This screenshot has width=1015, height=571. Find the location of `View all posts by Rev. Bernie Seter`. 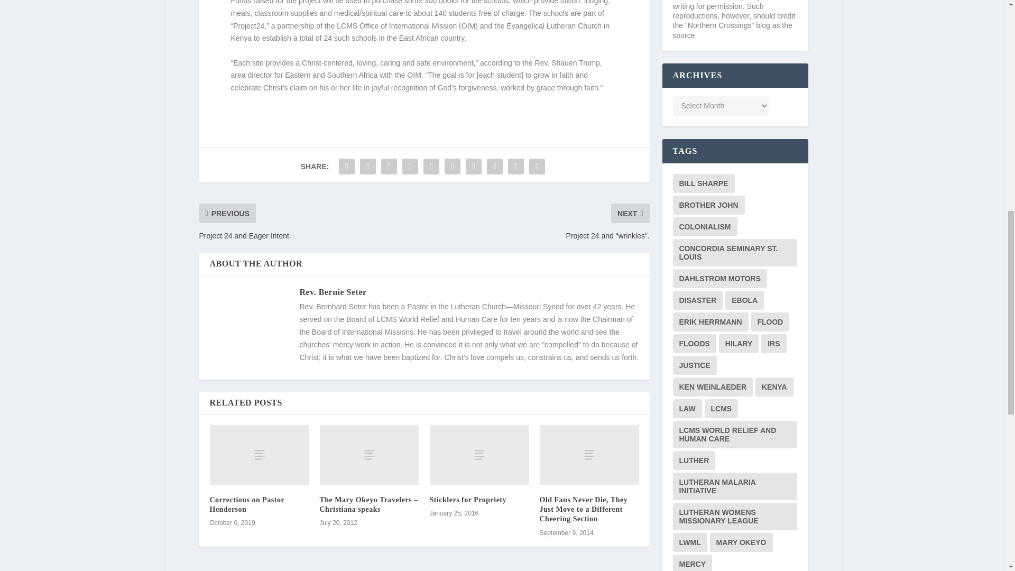

View all posts by Rev. Bernie Seter is located at coordinates (333, 292).